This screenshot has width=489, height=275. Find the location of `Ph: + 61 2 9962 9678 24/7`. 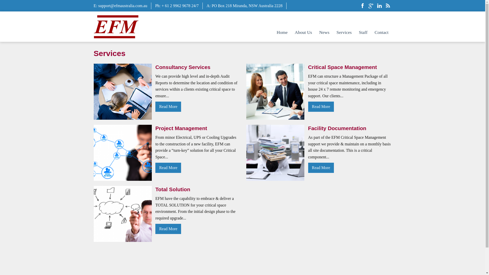

Ph: + 61 2 9962 9678 24/7 is located at coordinates (177, 6).